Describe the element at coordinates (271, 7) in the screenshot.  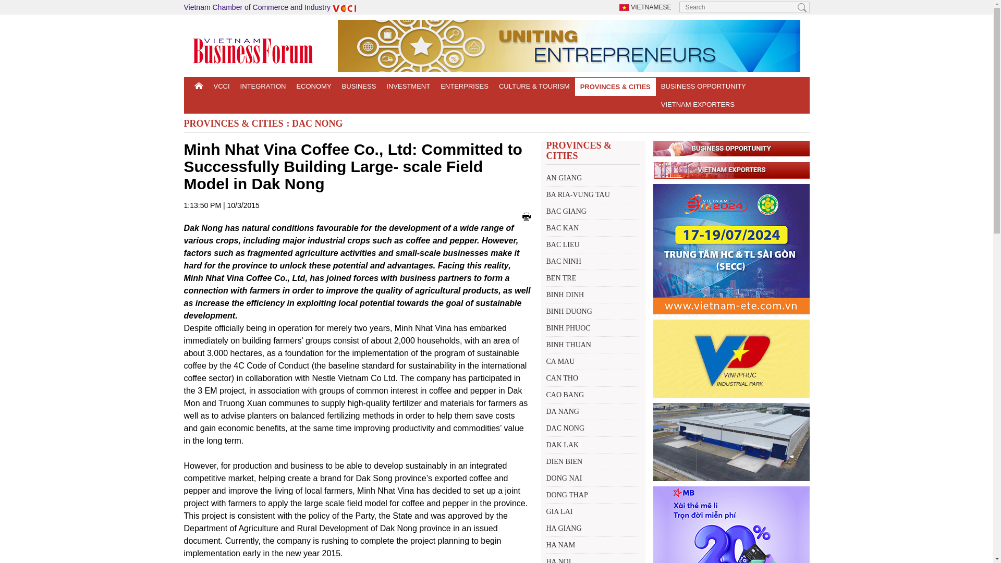
I see `Vietnam Chamber of Commerce and Industry` at that location.